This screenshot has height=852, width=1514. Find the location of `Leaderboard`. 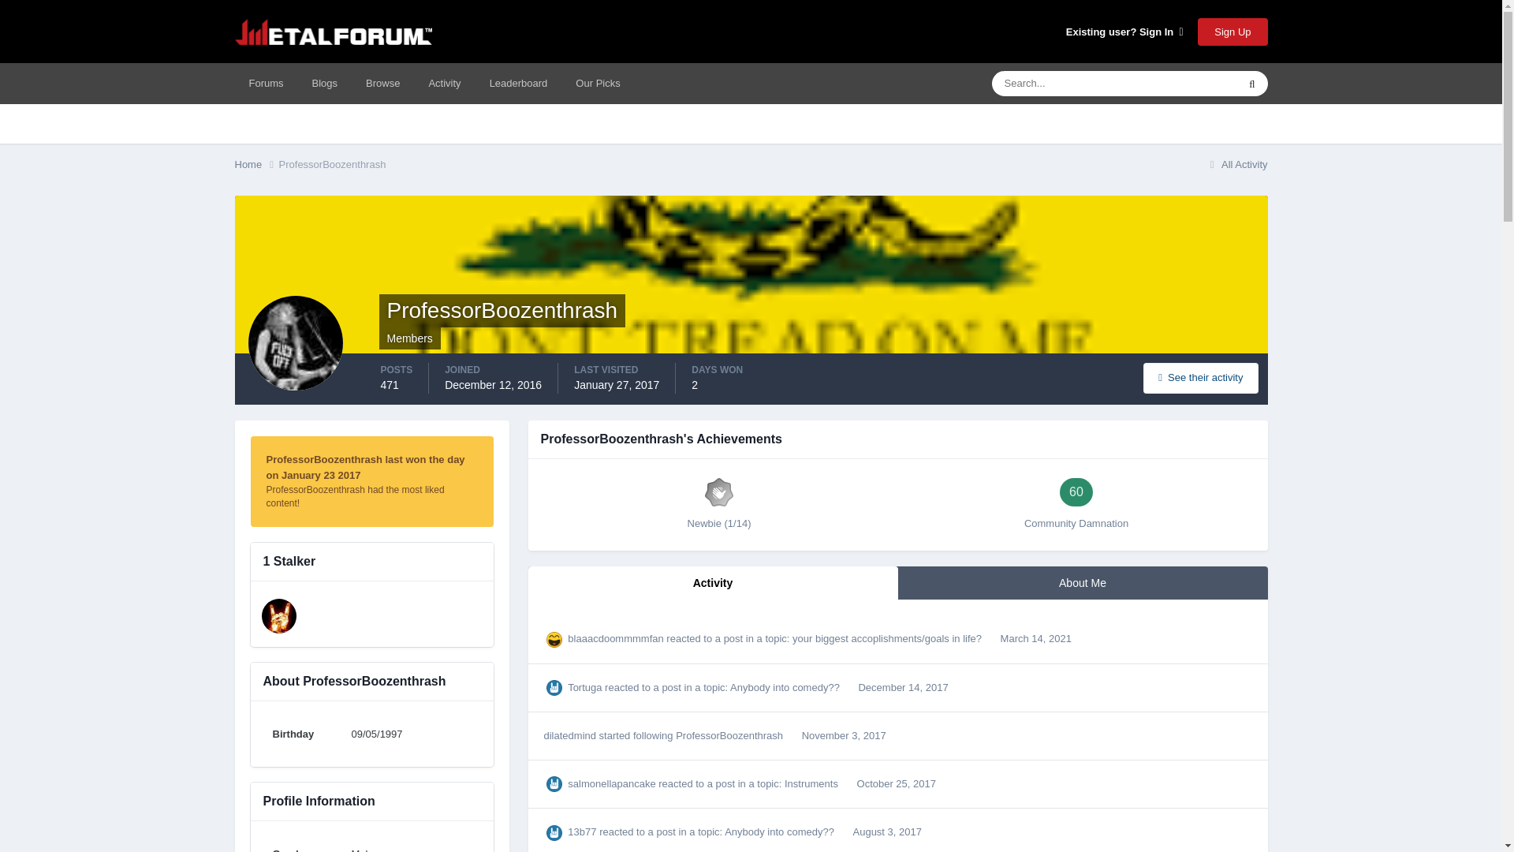

Leaderboard is located at coordinates (518, 83).